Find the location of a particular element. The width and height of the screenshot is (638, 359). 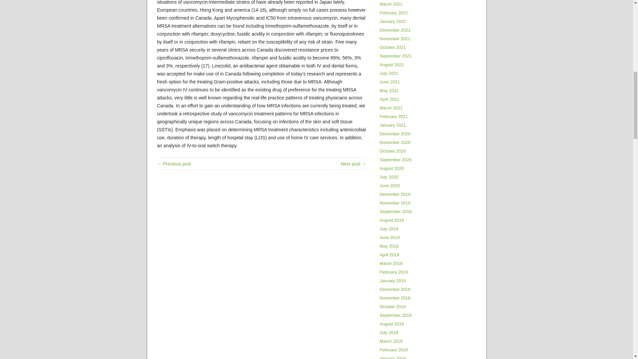

December 2021 is located at coordinates (395, 30).